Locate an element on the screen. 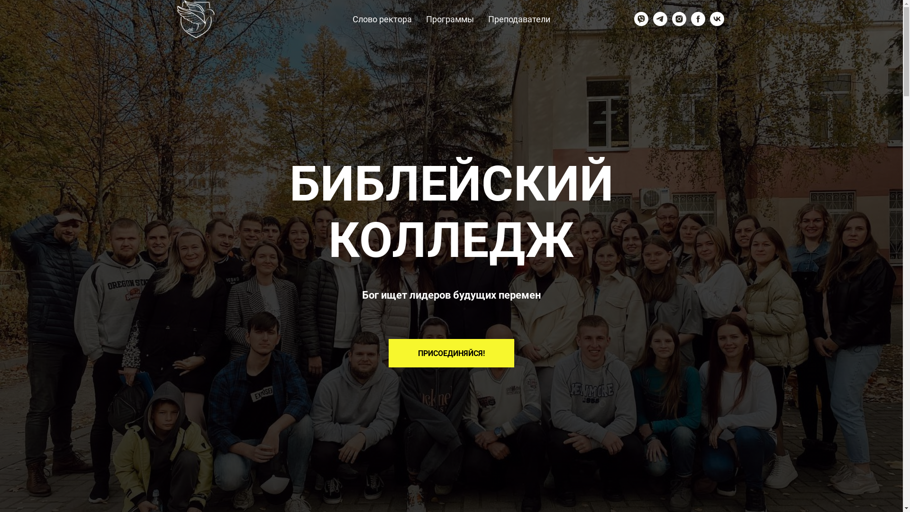 Image resolution: width=910 pixels, height=512 pixels. Facebook is located at coordinates (698, 19).